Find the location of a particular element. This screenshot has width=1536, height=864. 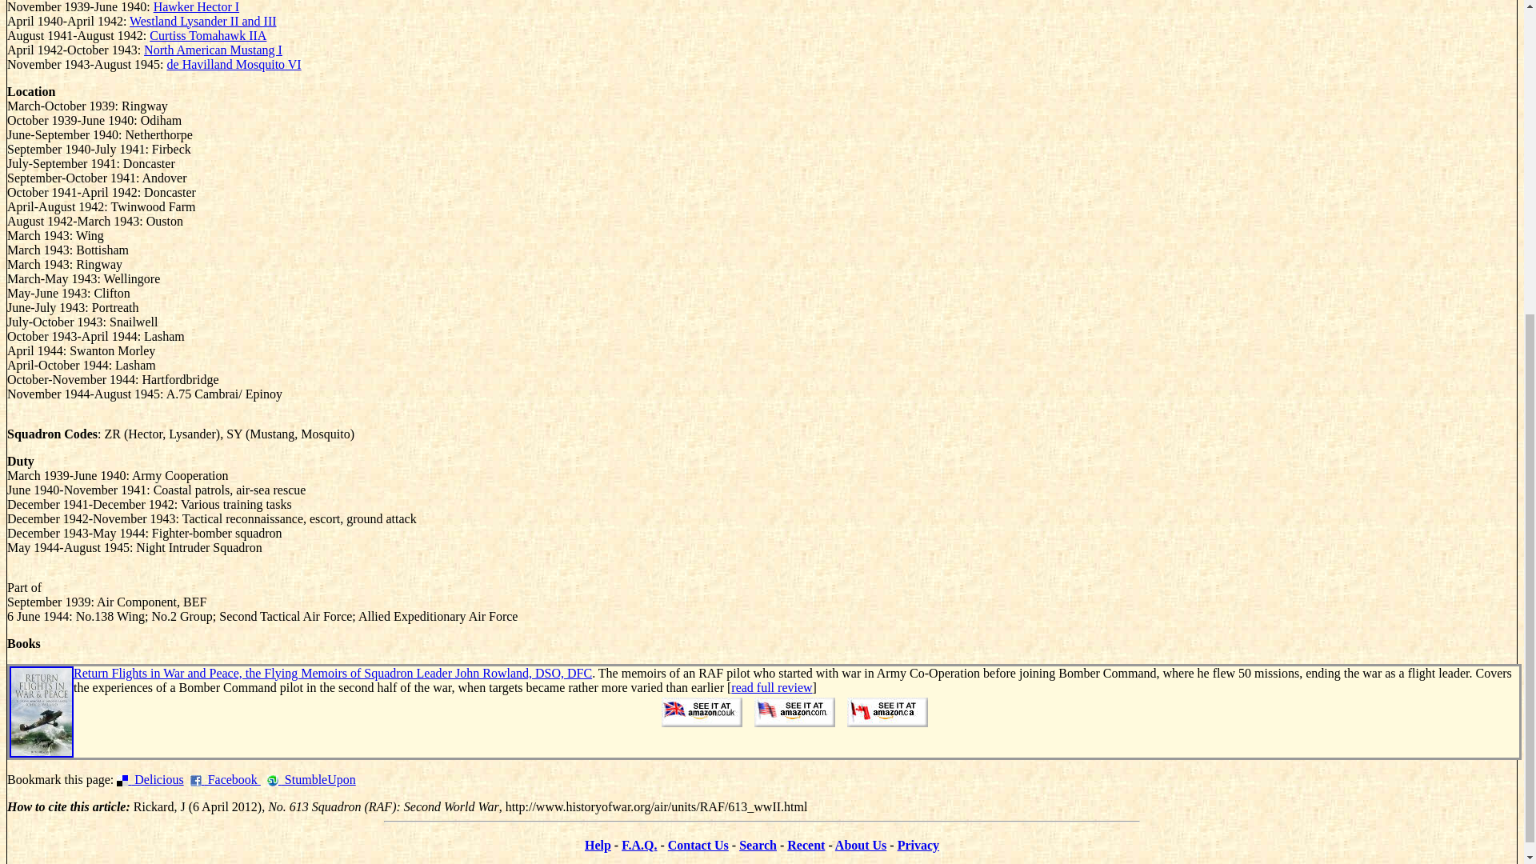

Hawker Hector I is located at coordinates (197, 6).